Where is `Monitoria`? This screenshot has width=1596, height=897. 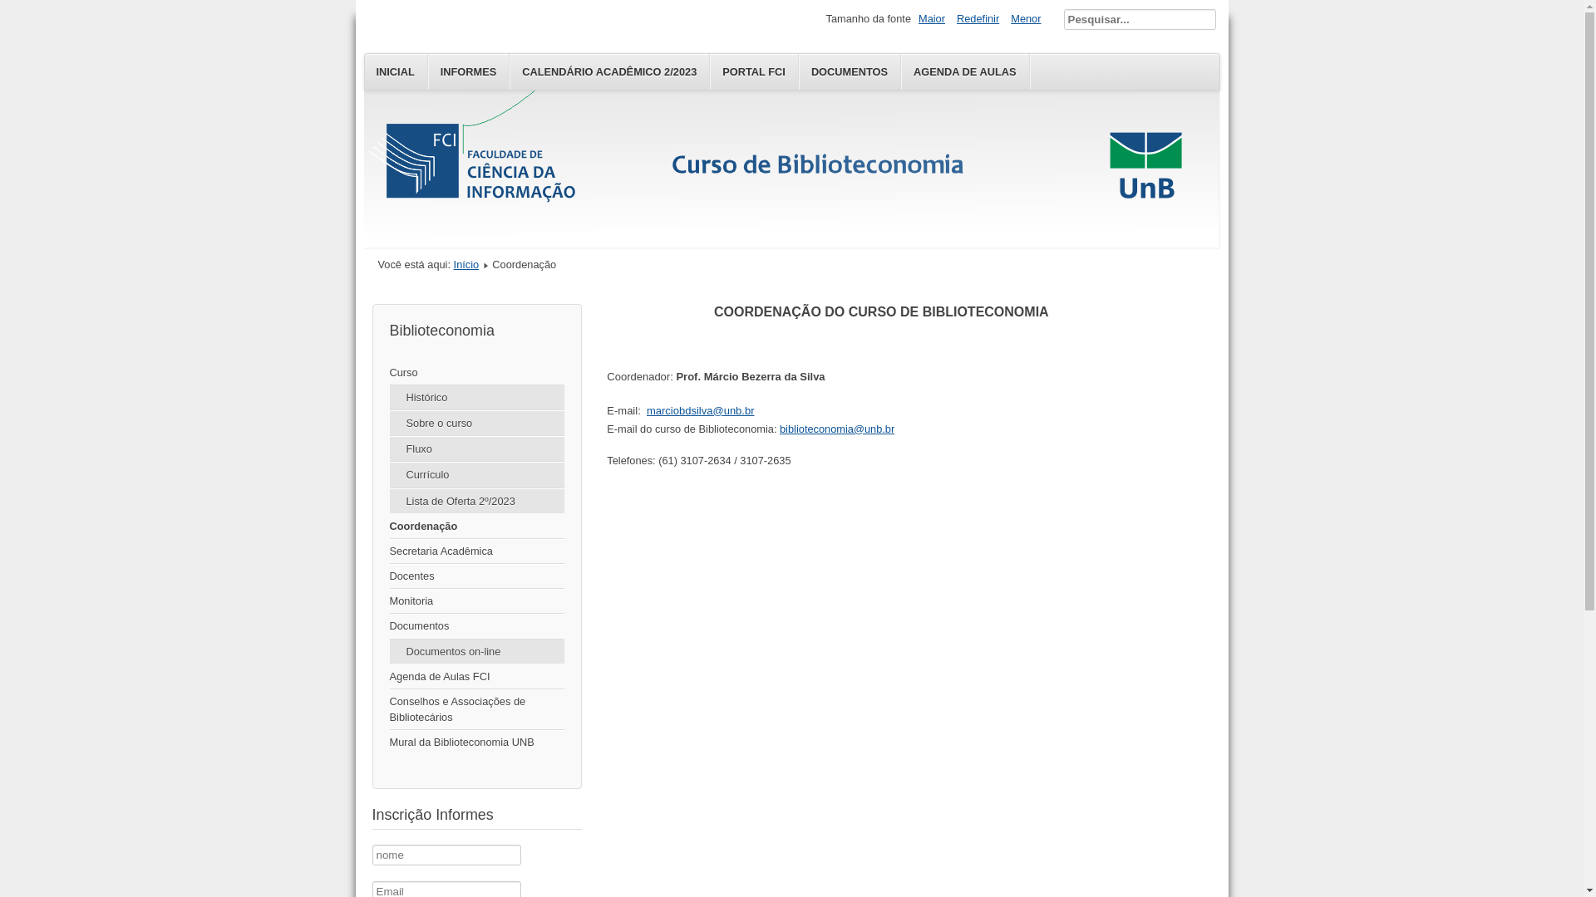
Monitoria is located at coordinates (477, 601).